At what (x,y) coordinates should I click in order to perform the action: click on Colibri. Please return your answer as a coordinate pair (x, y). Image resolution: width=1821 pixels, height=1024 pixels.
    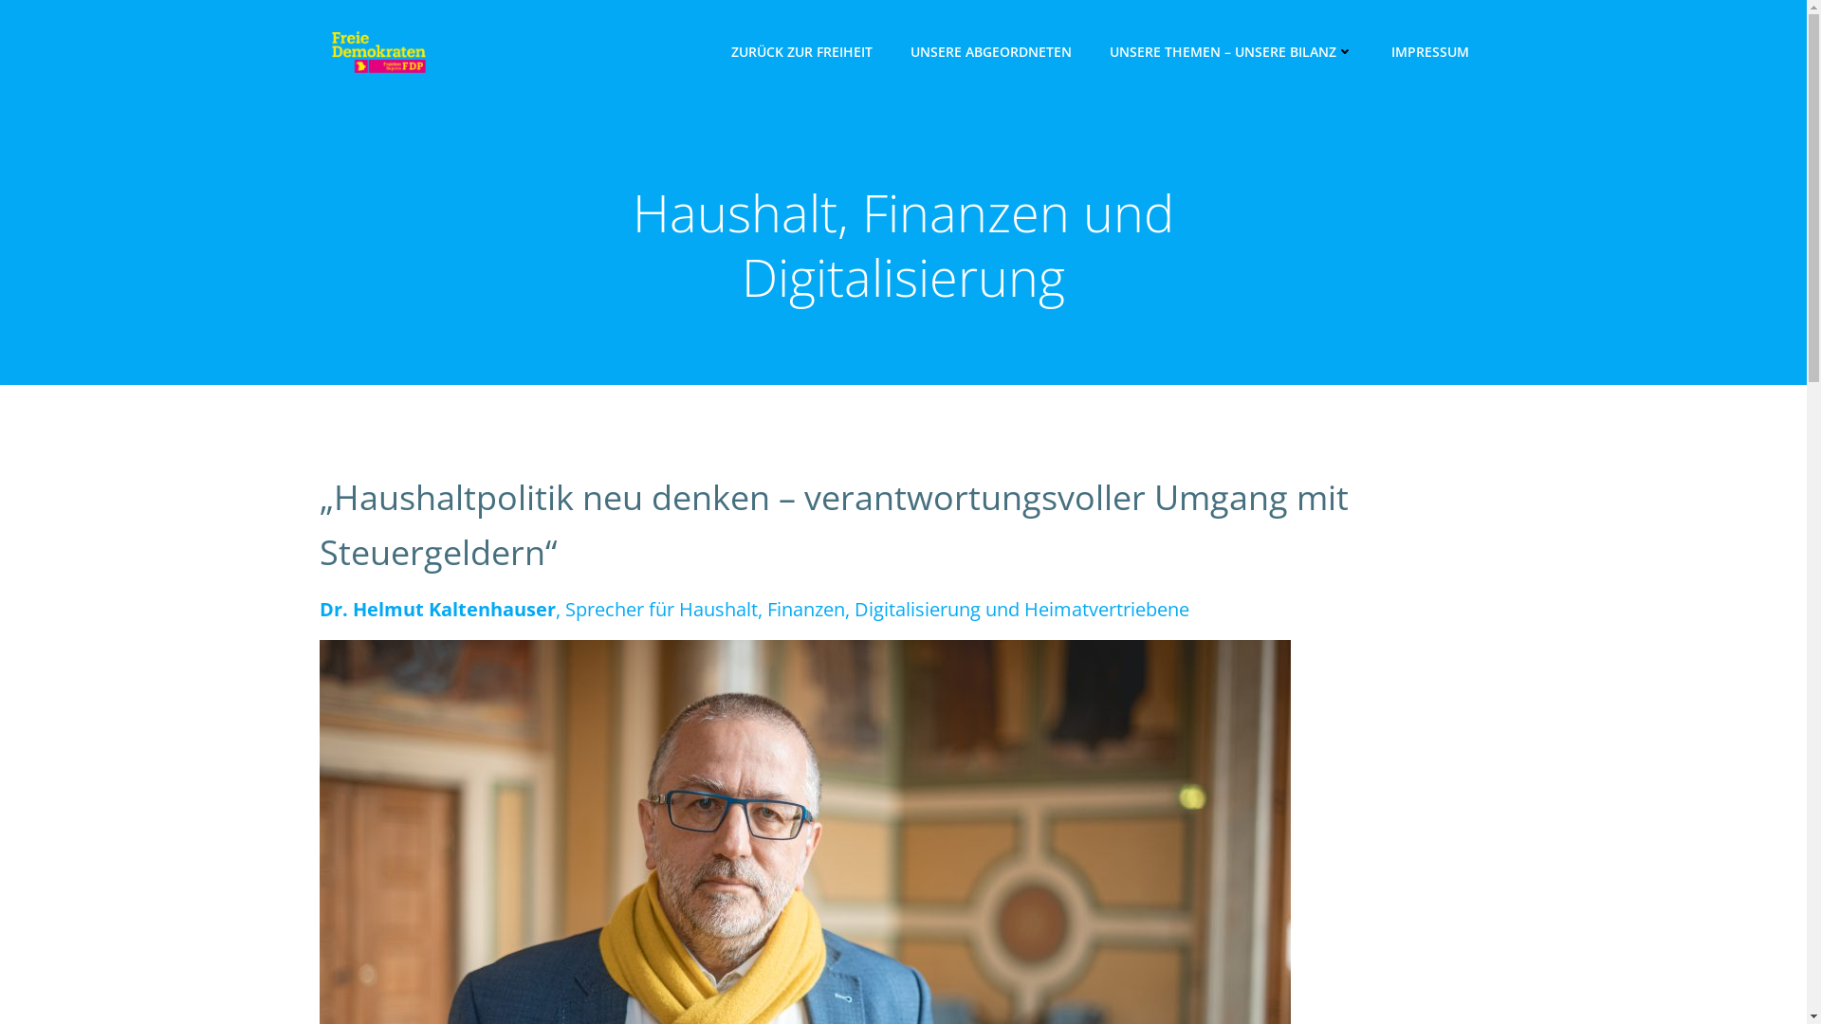
    Looking at the image, I should click on (1205, 967).